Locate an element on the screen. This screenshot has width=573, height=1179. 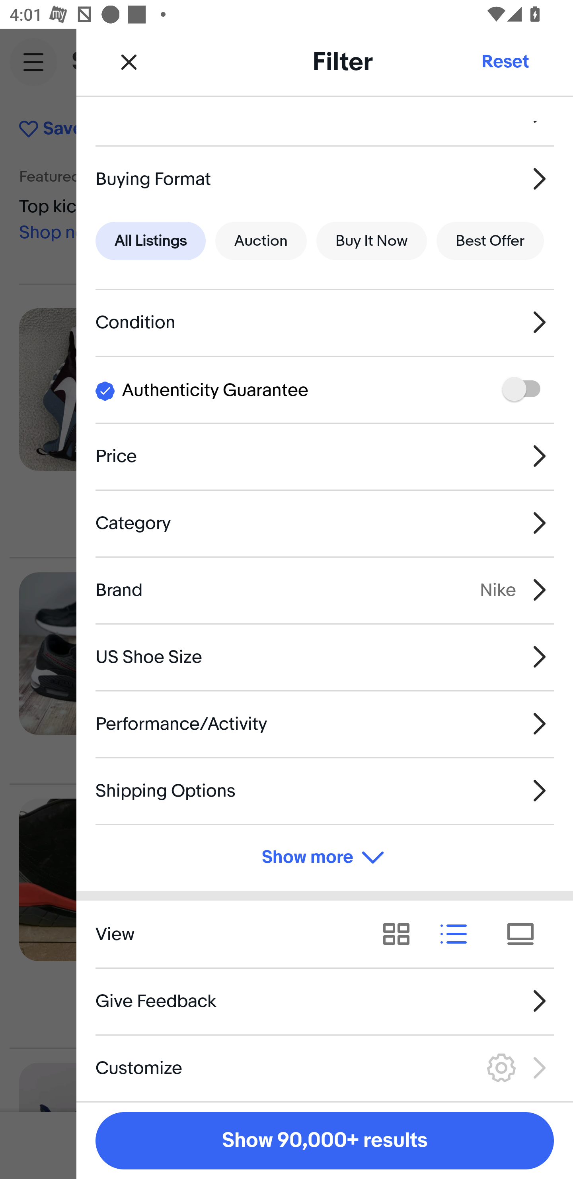
Customize is located at coordinates (325, 1067).